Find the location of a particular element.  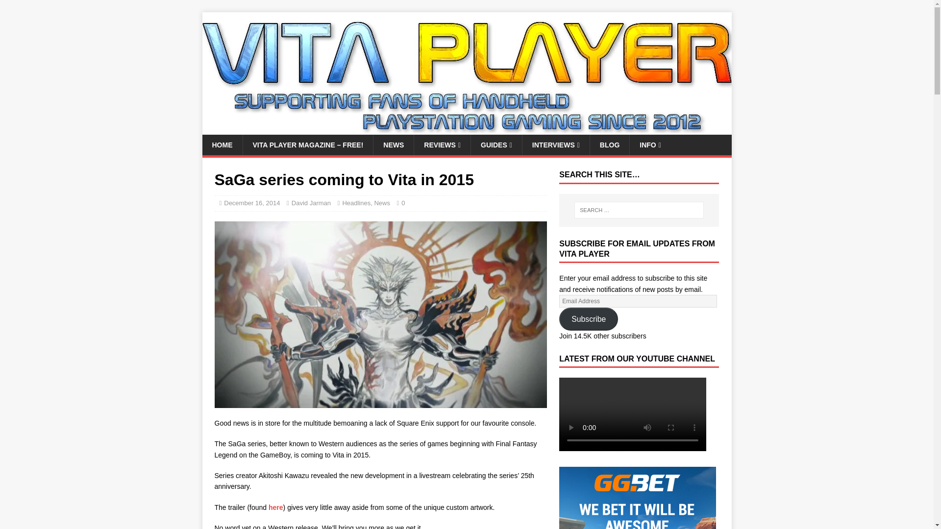

BLOG is located at coordinates (610, 145).